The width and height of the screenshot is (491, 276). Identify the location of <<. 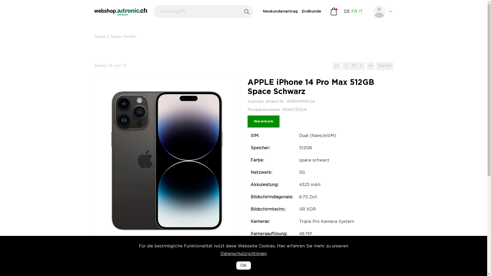
(337, 66).